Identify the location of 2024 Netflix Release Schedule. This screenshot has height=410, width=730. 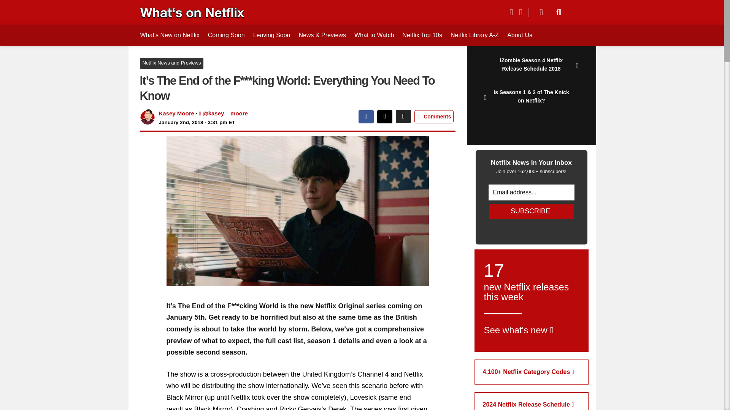
(532, 401).